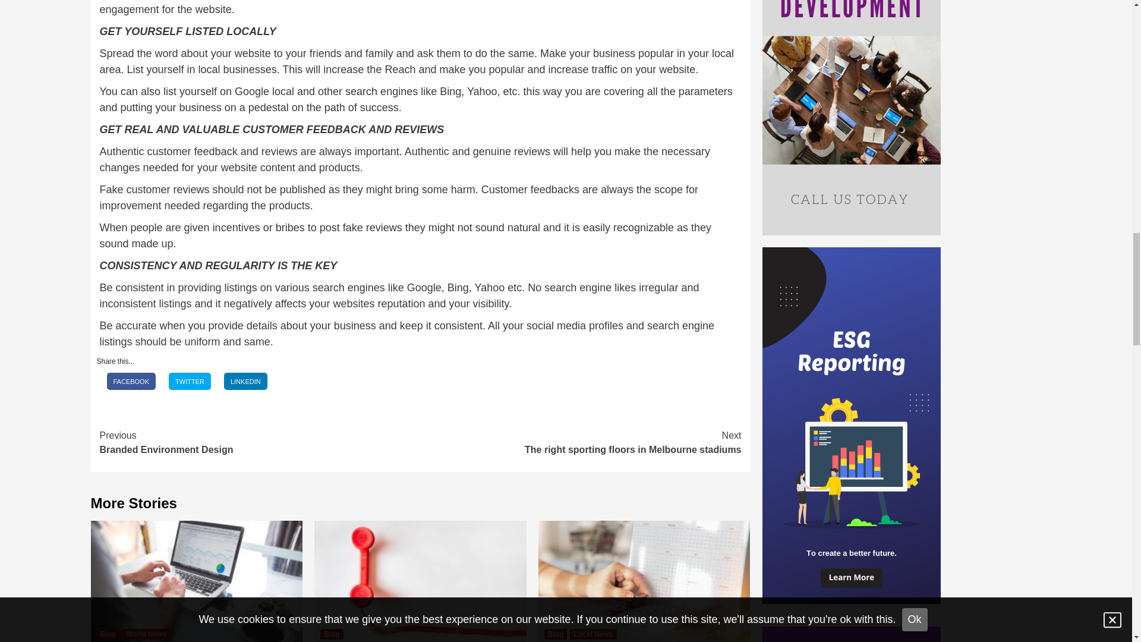 This screenshot has height=642, width=1141. Describe the element at coordinates (190, 382) in the screenshot. I see `Twitter` at that location.